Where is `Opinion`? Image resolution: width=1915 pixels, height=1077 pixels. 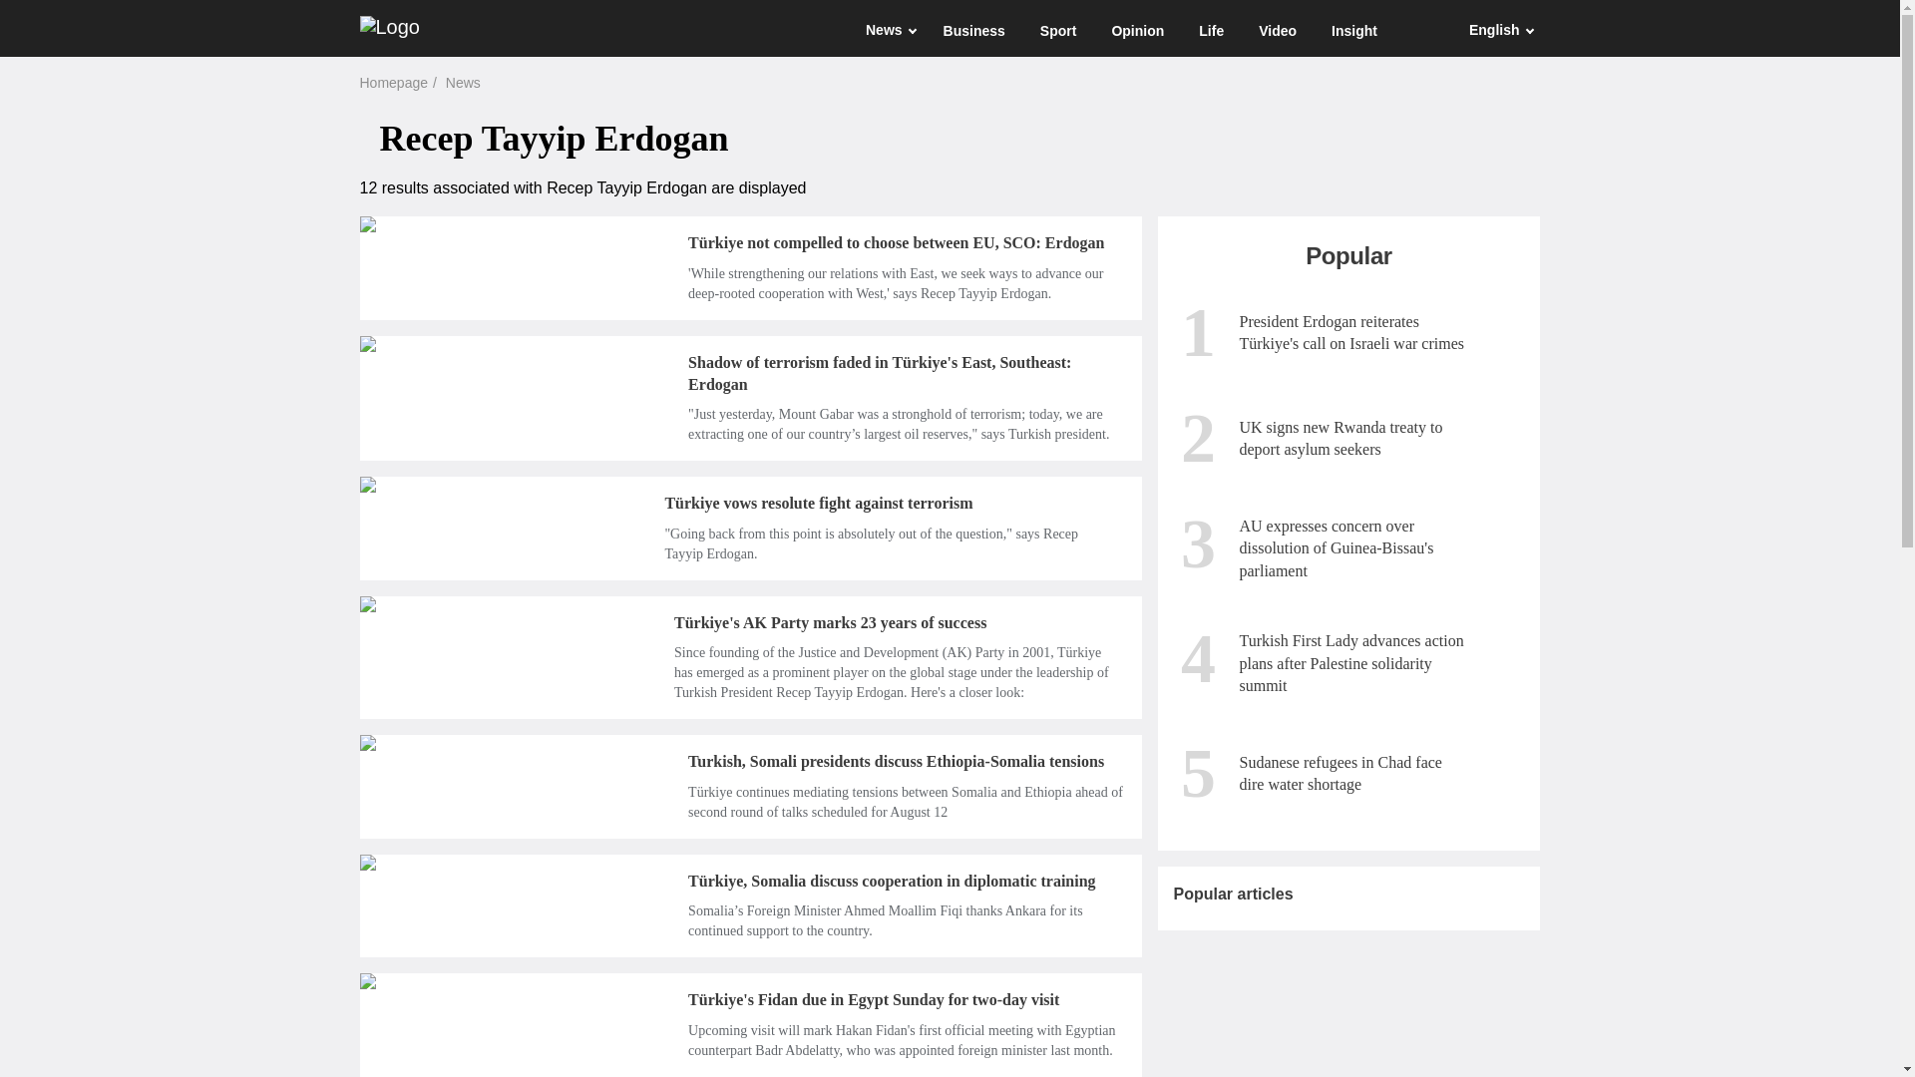 Opinion is located at coordinates (1135, 30).